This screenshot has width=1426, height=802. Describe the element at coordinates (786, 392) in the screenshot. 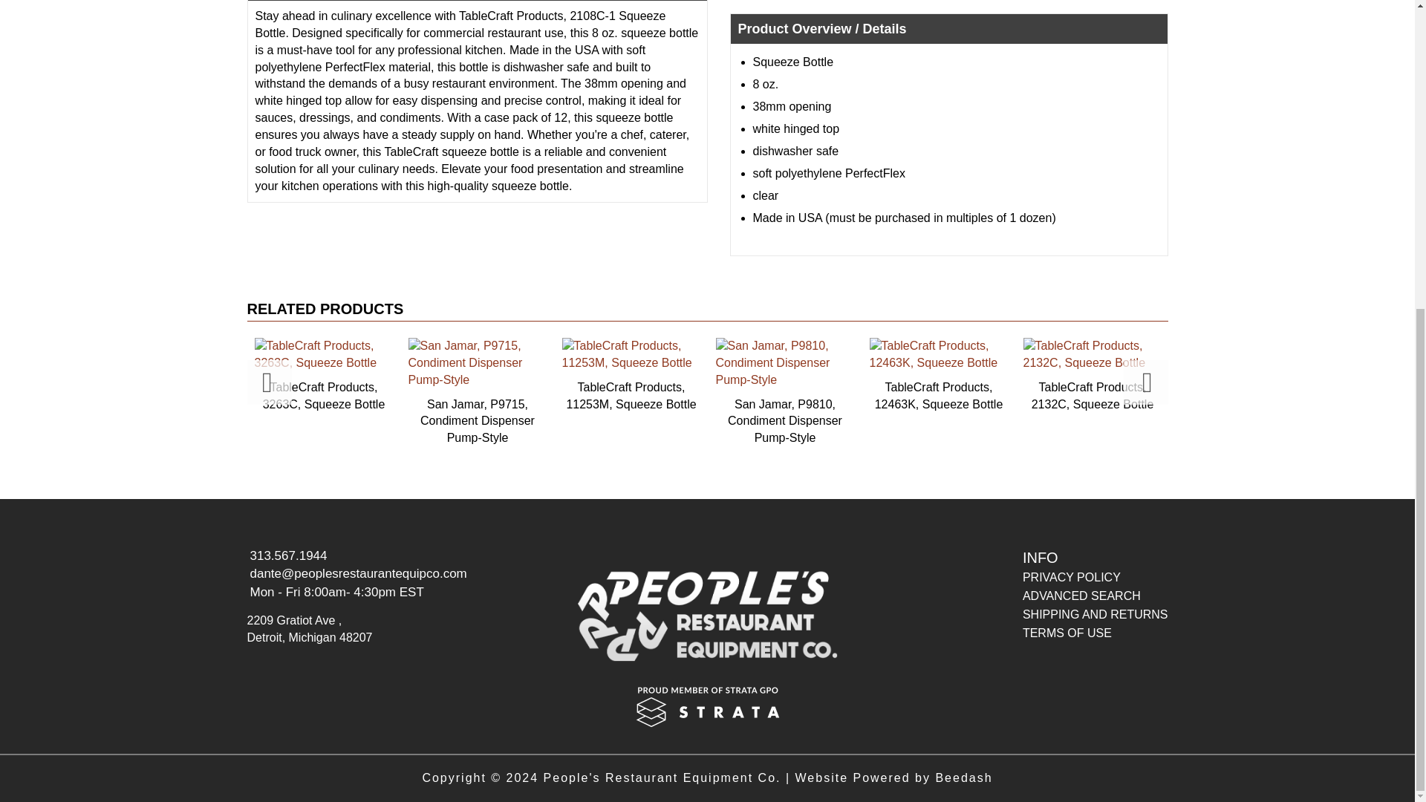

I see `San Jamar, P9810, Condiment Dispenser Pump-Style` at that location.